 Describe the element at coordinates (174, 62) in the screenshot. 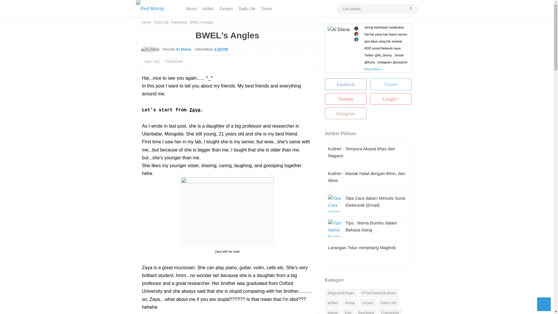

I see `FRIENDSHIP` at that location.